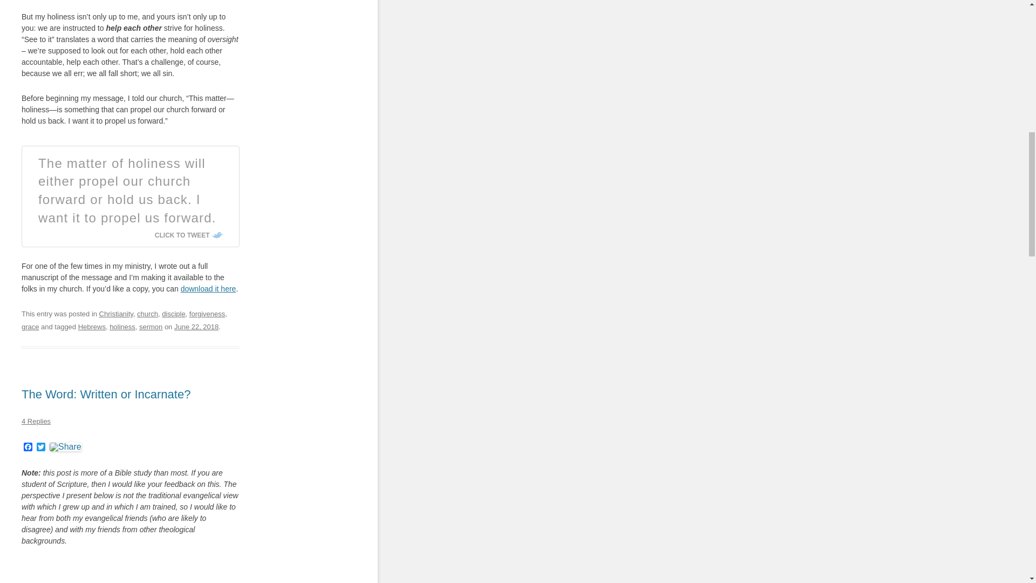 The width and height of the screenshot is (1036, 583). Describe the element at coordinates (41, 448) in the screenshot. I see `Twitter` at that location.